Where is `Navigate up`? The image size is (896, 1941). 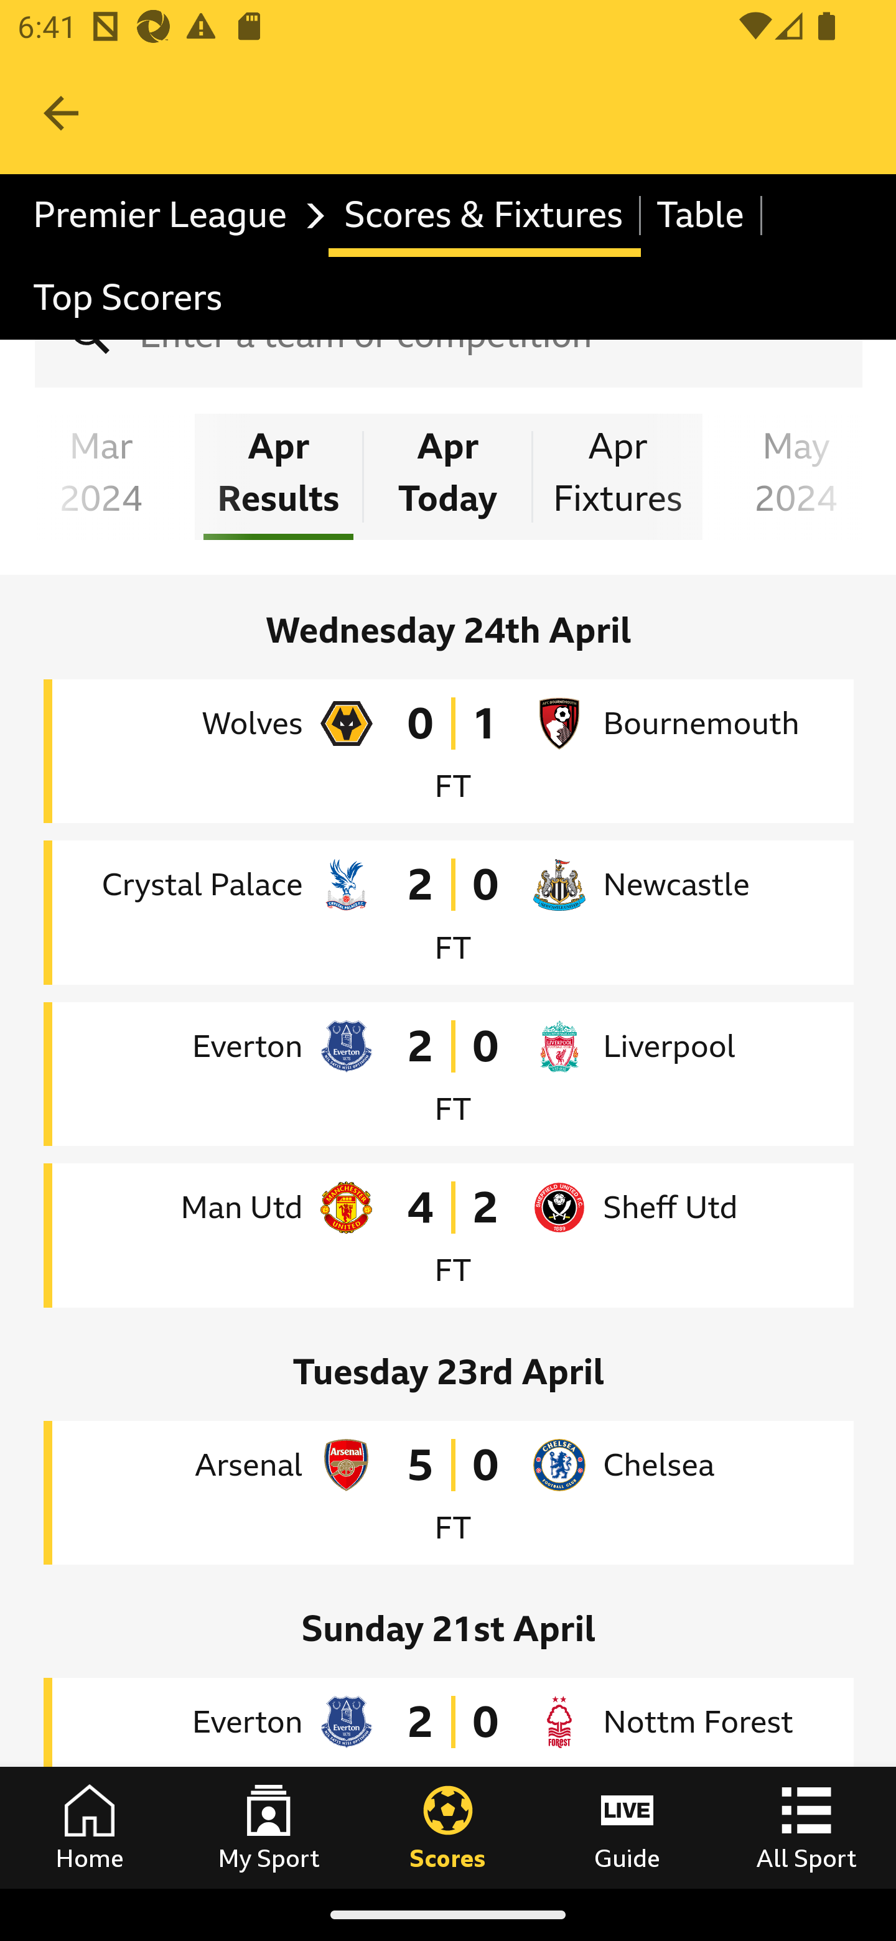
Navigate up is located at coordinates (61, 113).